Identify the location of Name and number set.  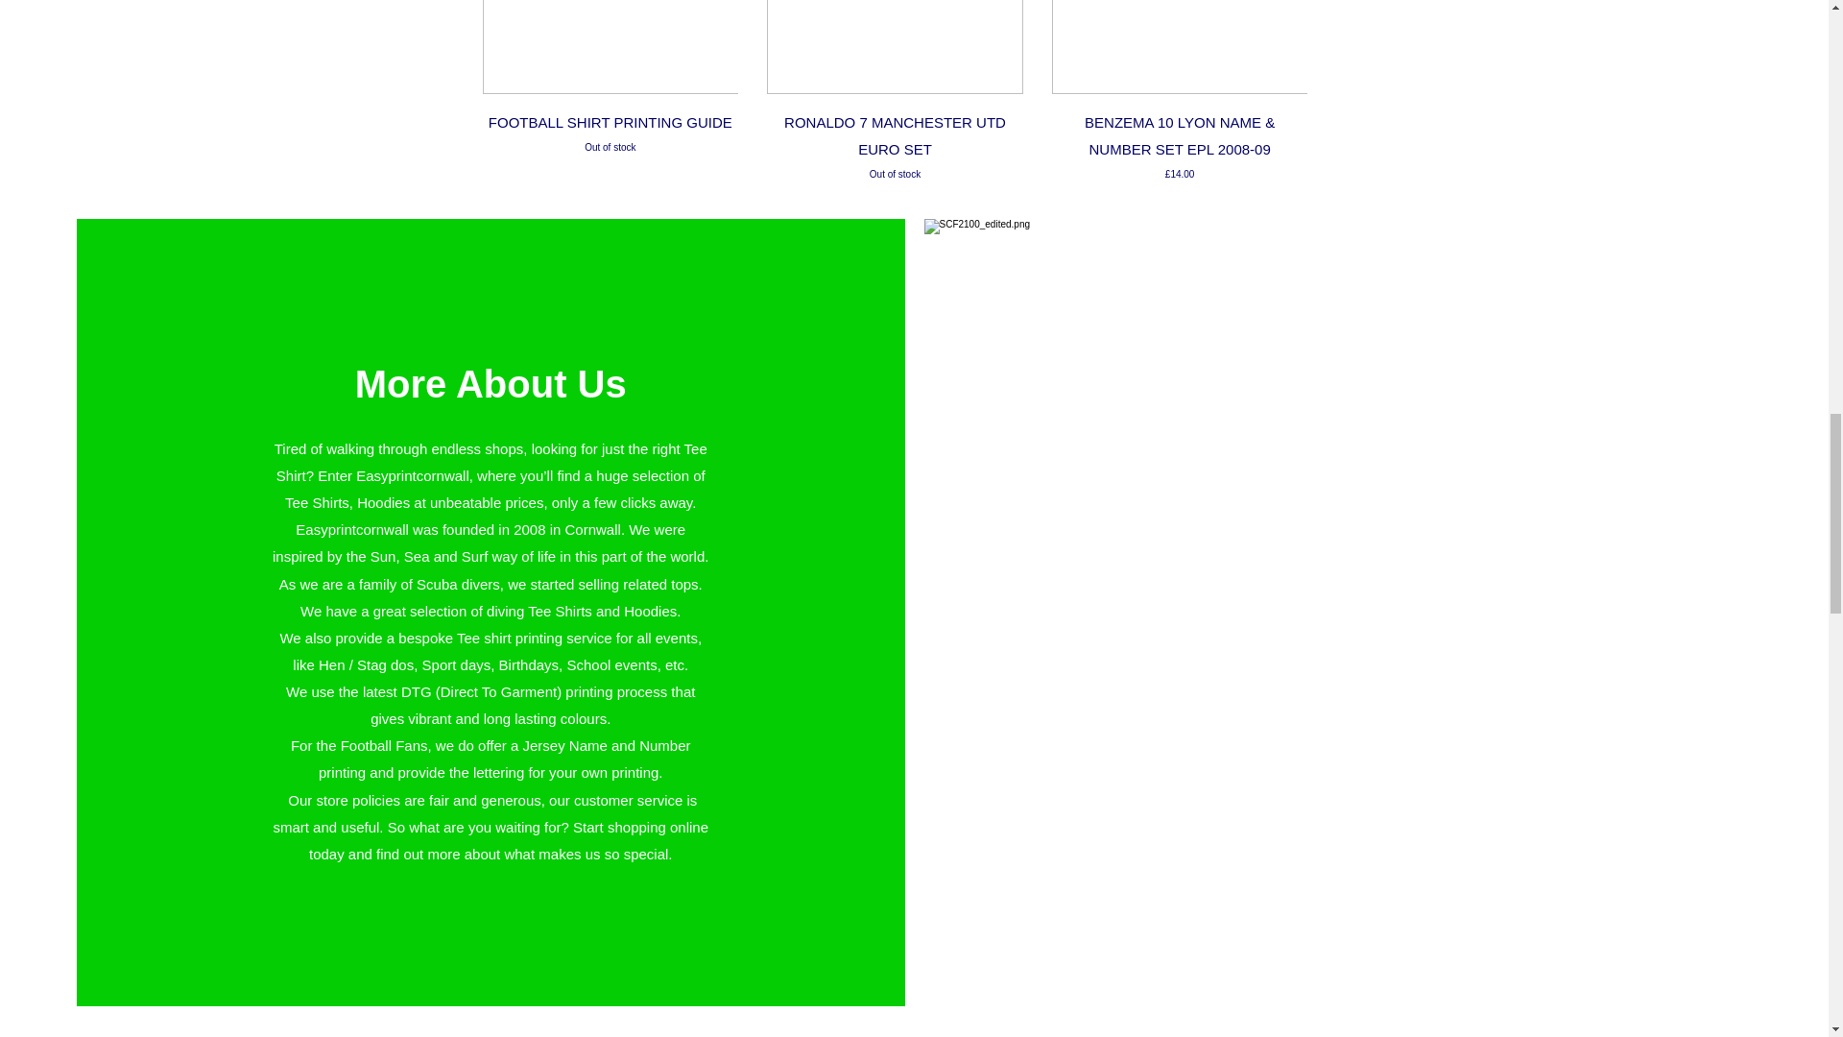
(610, 146).